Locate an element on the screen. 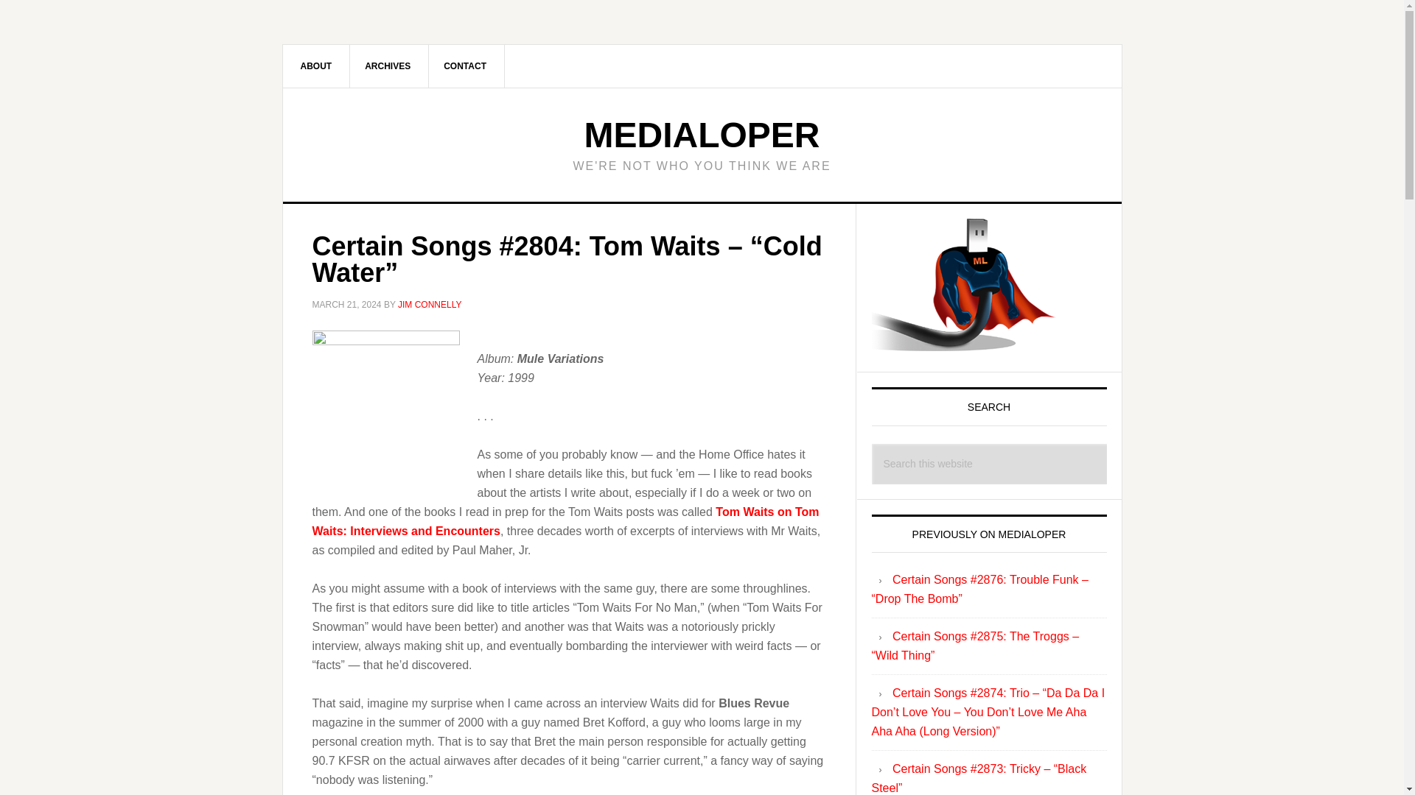 The image size is (1415, 795). CONTACT is located at coordinates (465, 66).